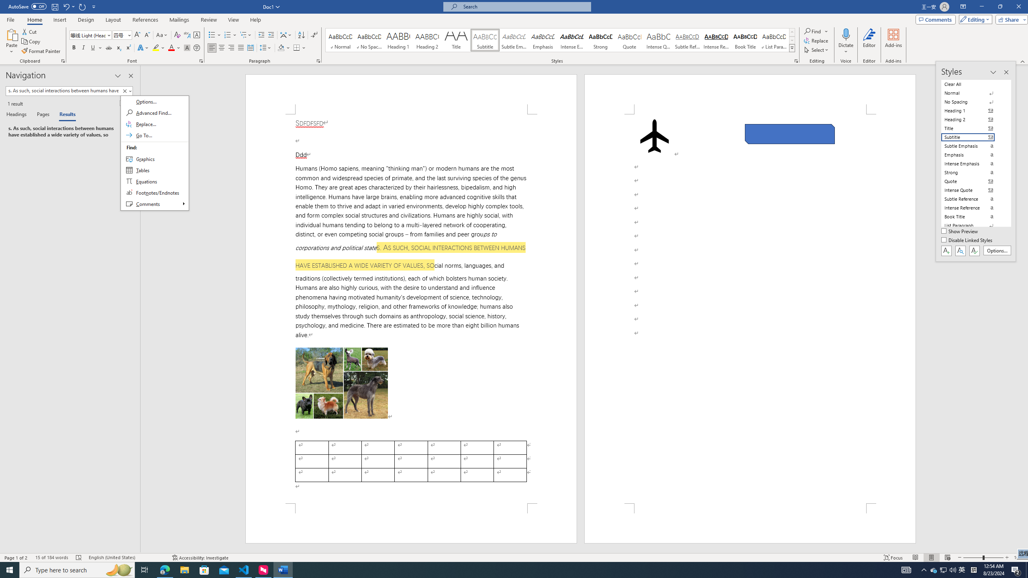  I want to click on Emphasis, so click(543, 40).